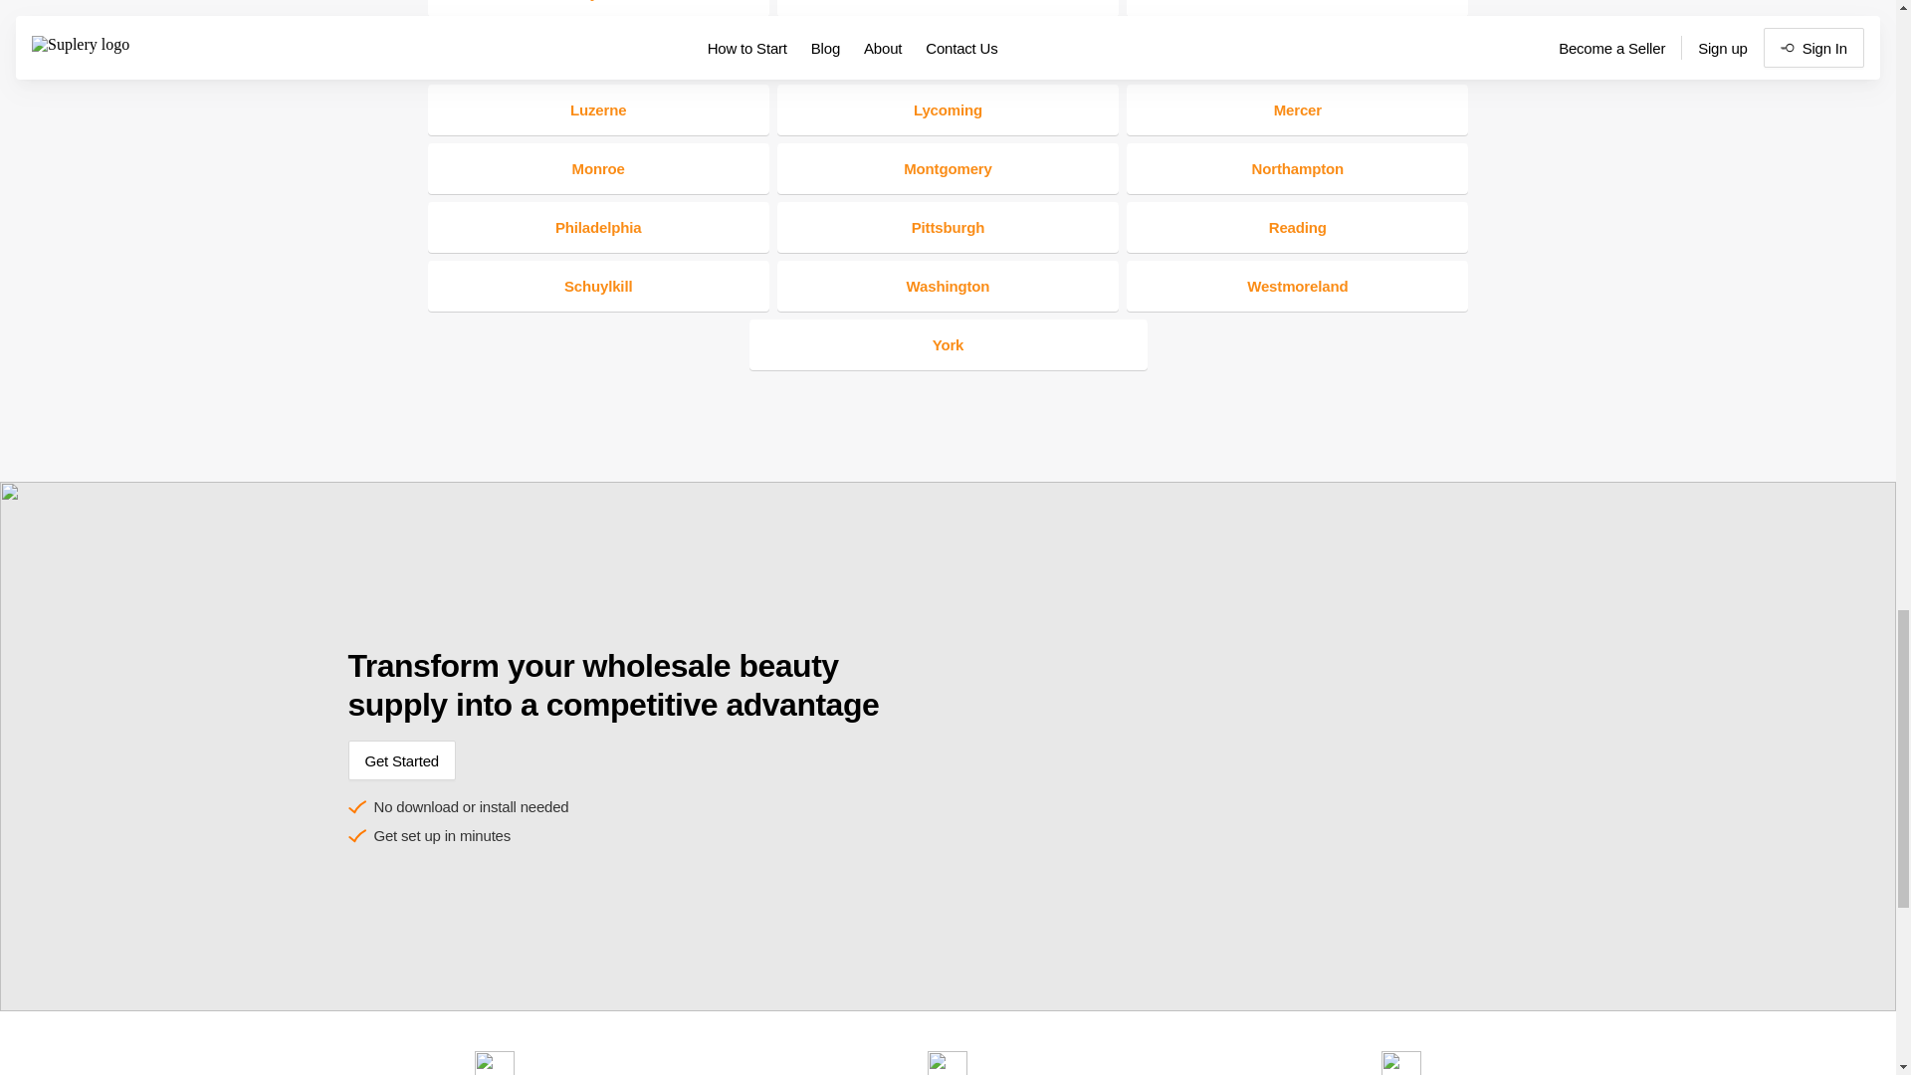 Image resolution: width=1911 pixels, height=1075 pixels. I want to click on Luzerne, so click(599, 109).